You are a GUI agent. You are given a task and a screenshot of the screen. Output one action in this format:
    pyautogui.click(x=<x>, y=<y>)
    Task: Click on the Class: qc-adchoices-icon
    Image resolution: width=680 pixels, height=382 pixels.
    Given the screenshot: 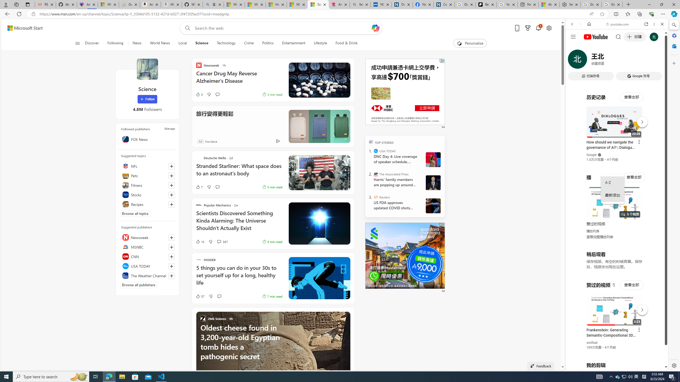 What is the action you would take?
    pyautogui.click(x=443, y=224)
    